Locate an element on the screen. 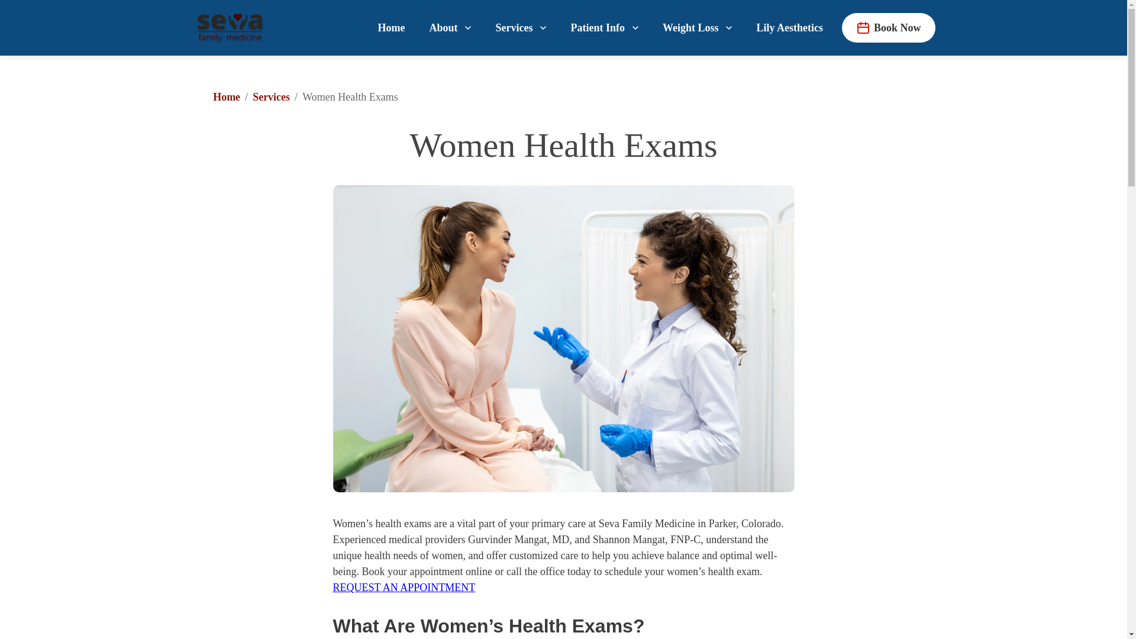 The width and height of the screenshot is (1136, 639). Patient Info is located at coordinates (605, 27).